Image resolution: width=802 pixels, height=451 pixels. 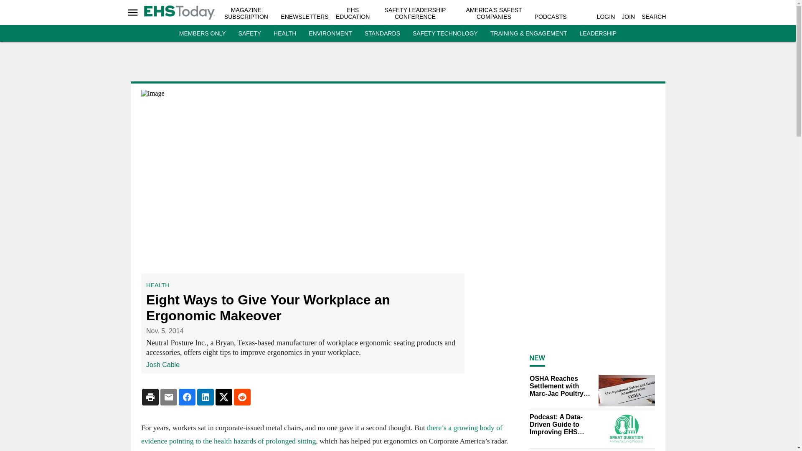 What do you see at coordinates (415, 13) in the screenshot?
I see `SAFETY LEADERSHIP CONFERENCE` at bounding box center [415, 13].